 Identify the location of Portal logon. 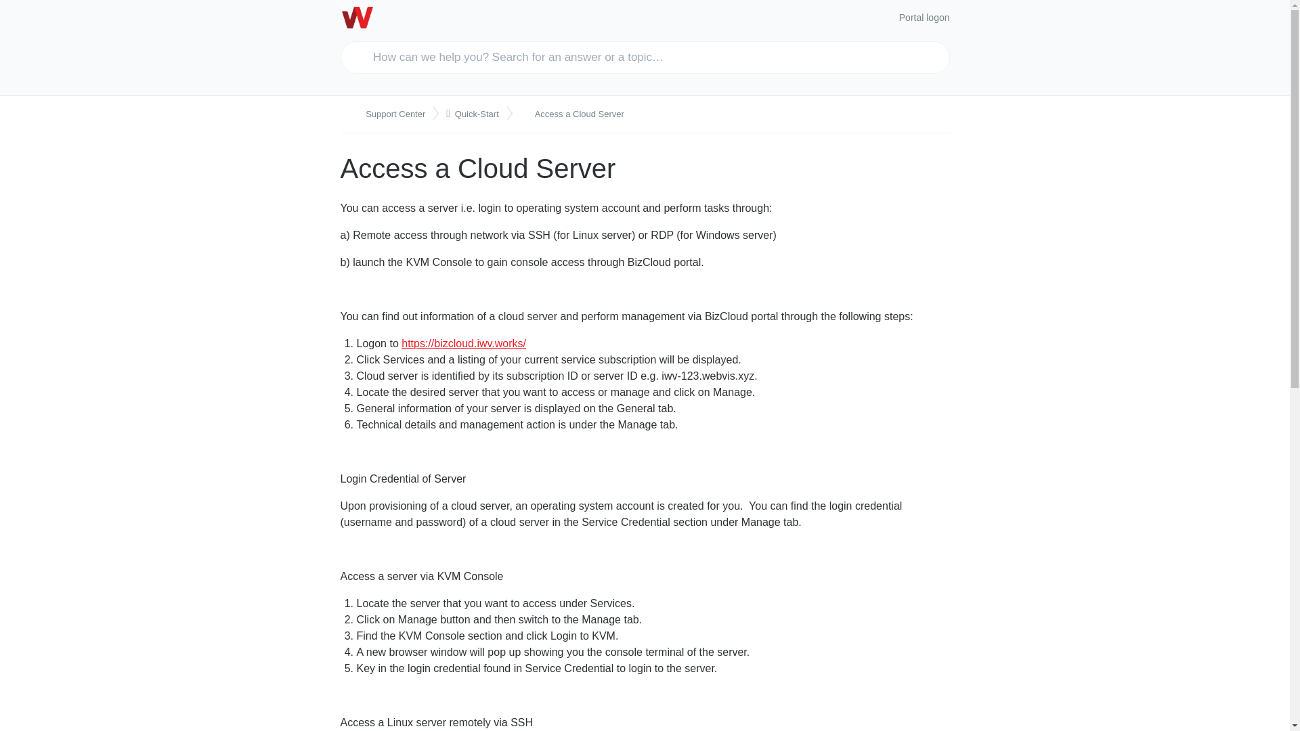
(924, 18).